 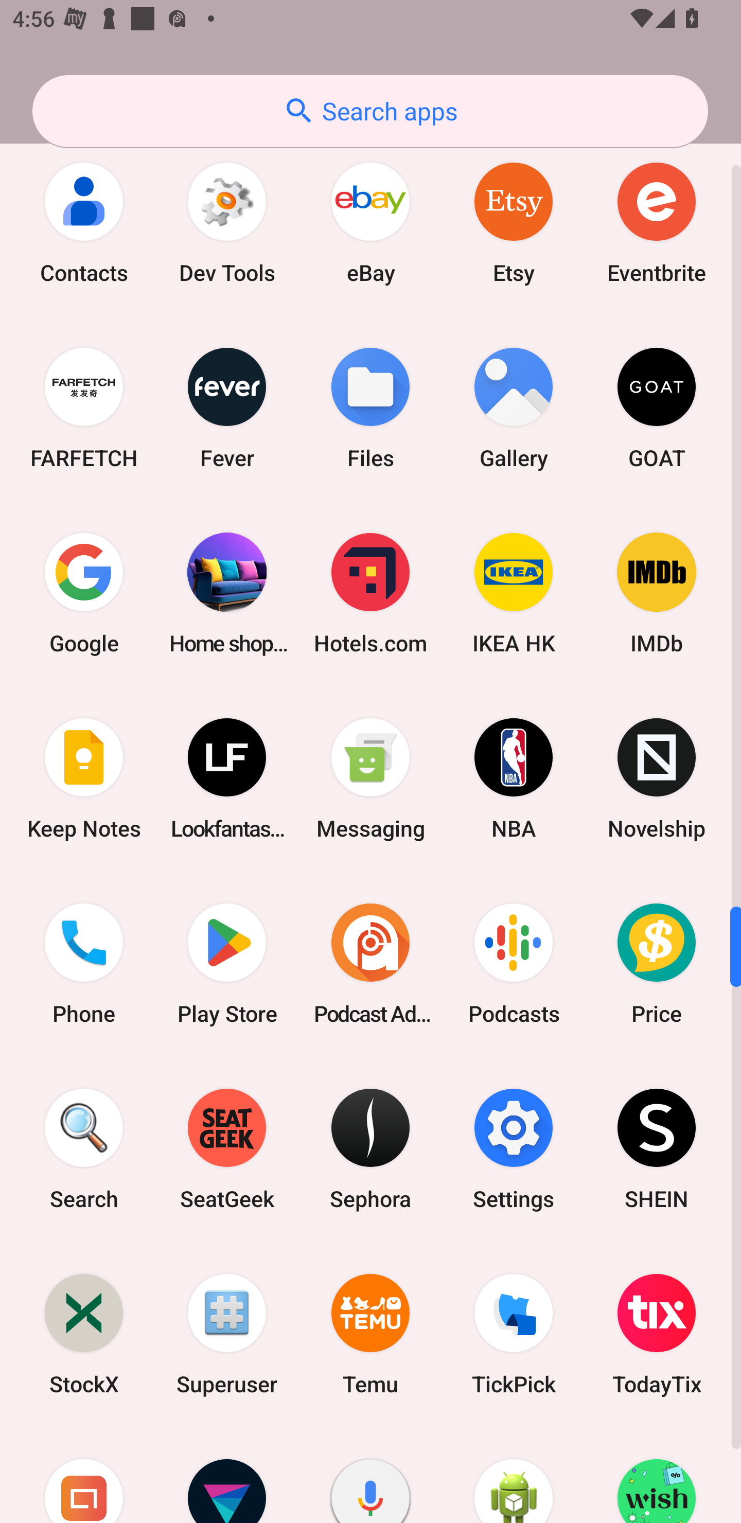 What do you see at coordinates (657, 1475) in the screenshot?
I see `Wish` at bounding box center [657, 1475].